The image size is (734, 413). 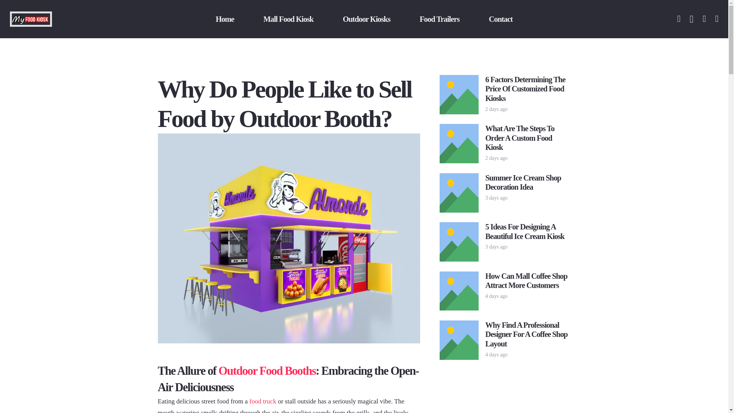 What do you see at coordinates (500, 19) in the screenshot?
I see `Contact` at bounding box center [500, 19].